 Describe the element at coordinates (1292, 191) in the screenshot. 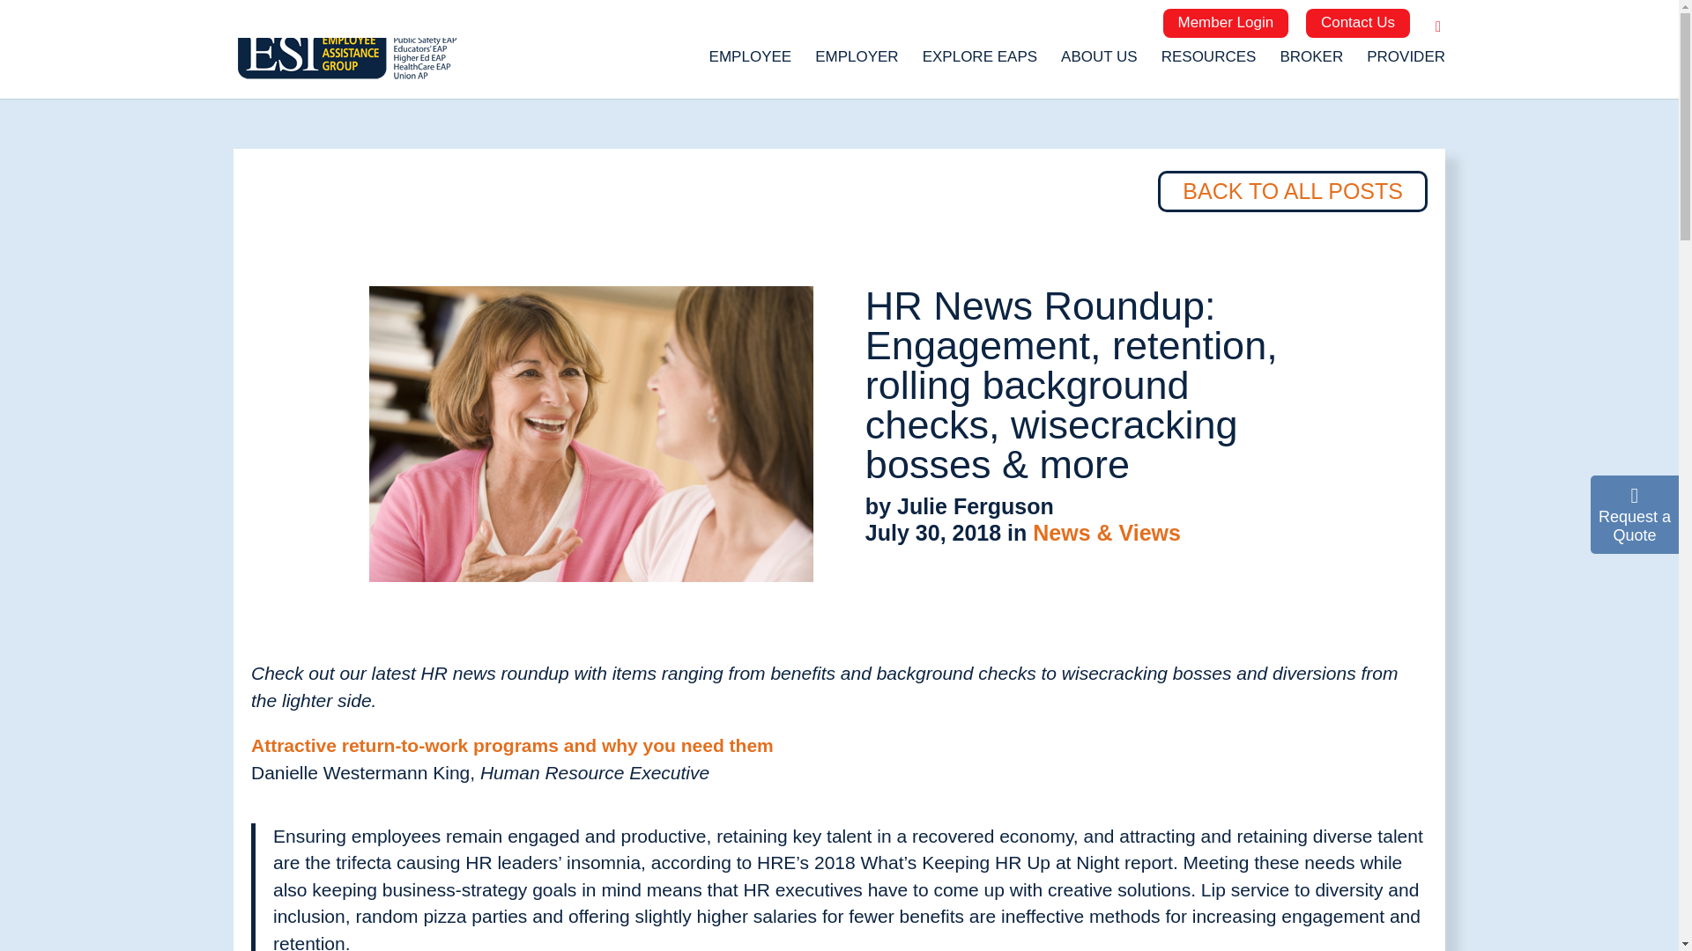

I see `BACK TO ALL POSTS` at that location.